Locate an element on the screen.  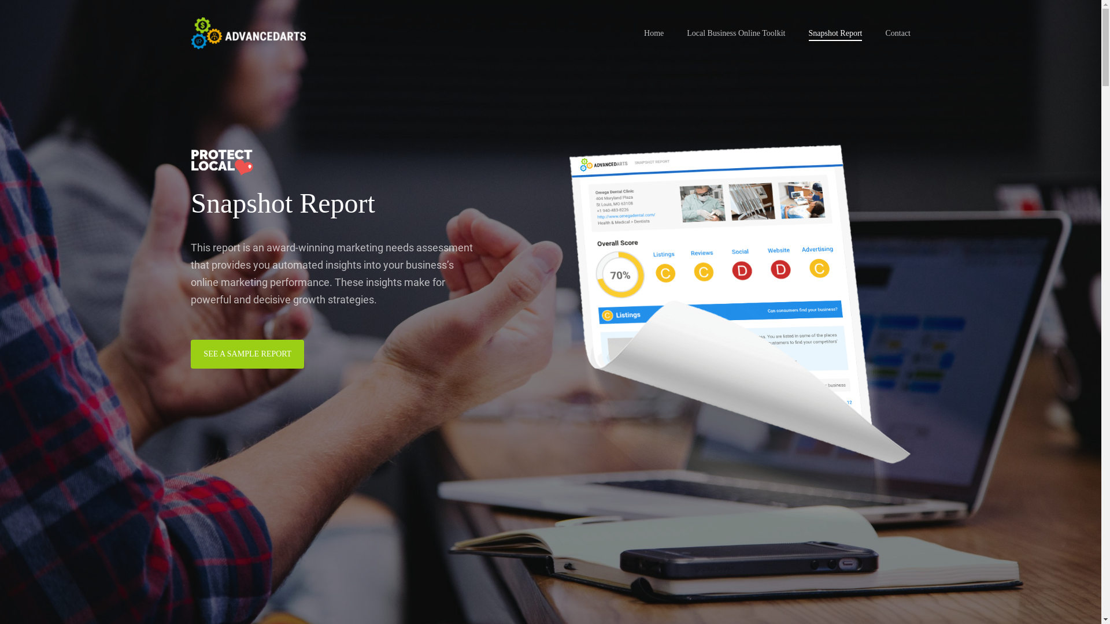
Home is located at coordinates (654, 34).